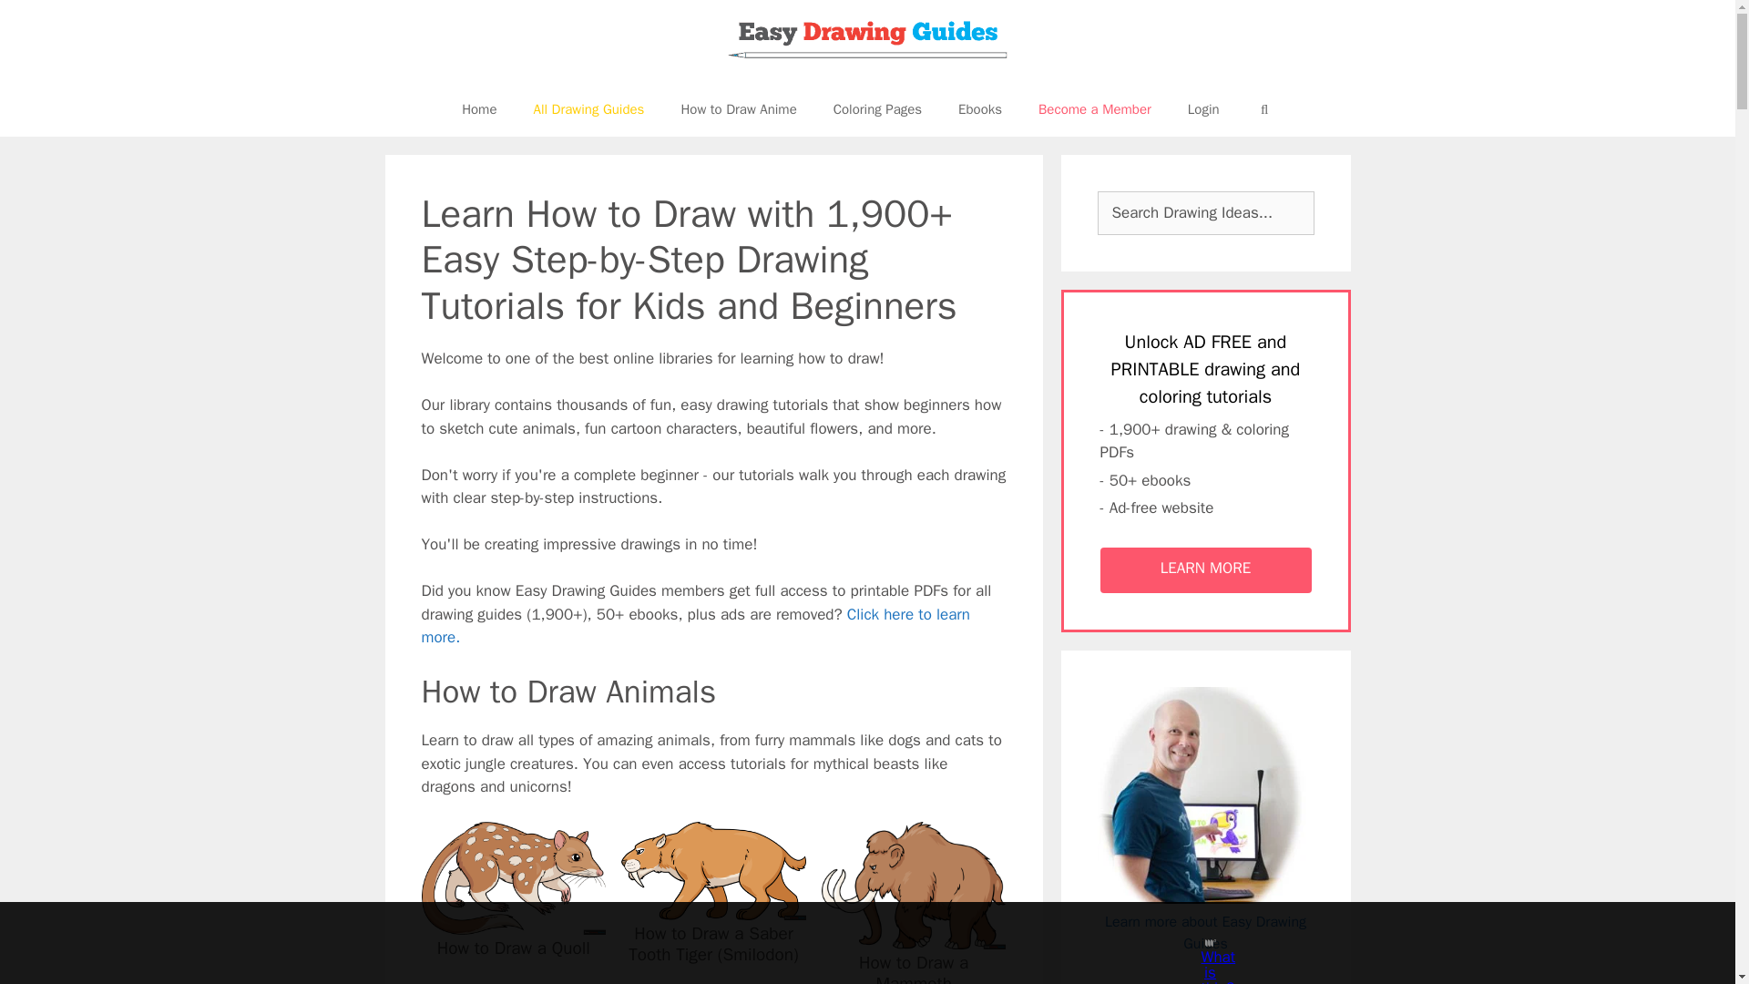 This screenshot has height=984, width=1749. Describe the element at coordinates (479, 109) in the screenshot. I see `Home` at that location.